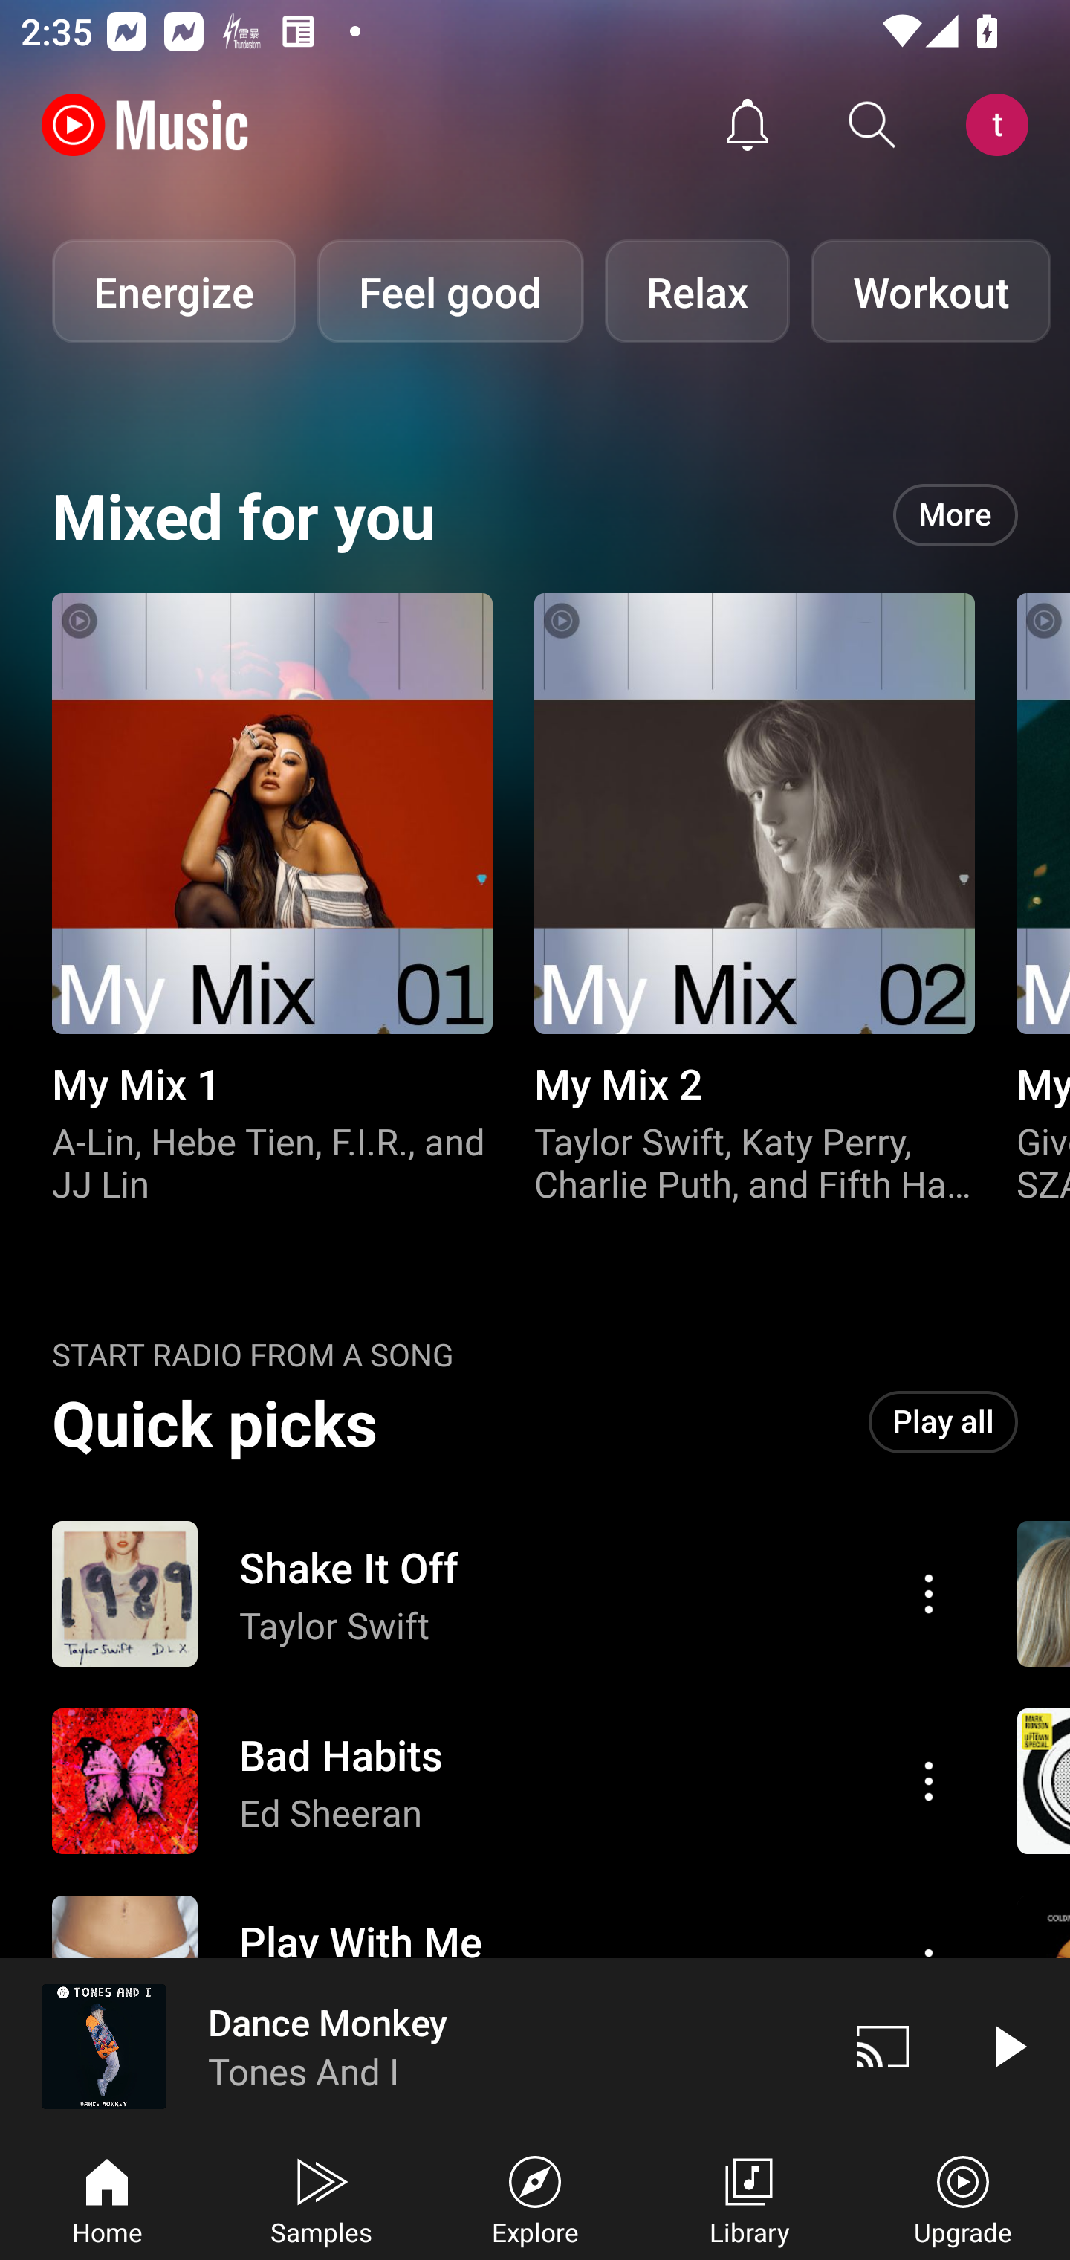  Describe the element at coordinates (1008, 2046) in the screenshot. I see `Play video` at that location.